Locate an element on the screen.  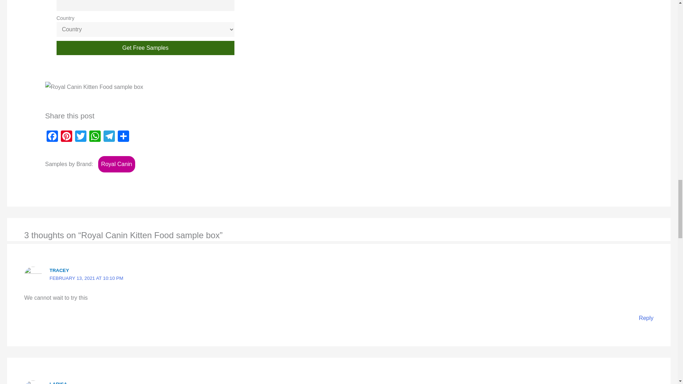
Get Free Samples is located at coordinates (145, 48).